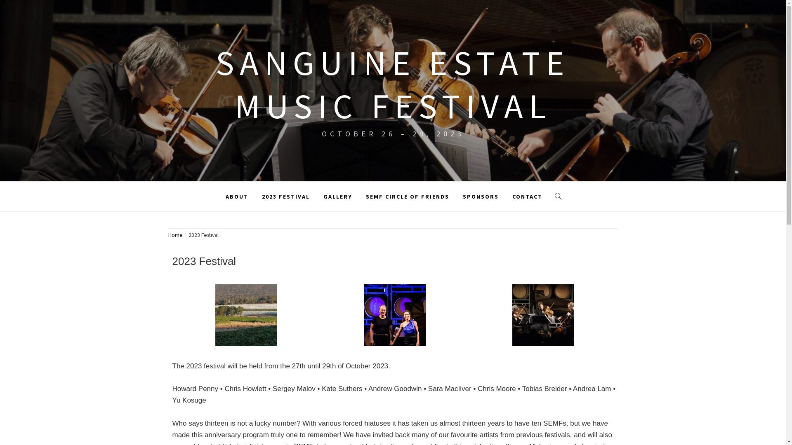 The width and height of the screenshot is (792, 445). Describe the element at coordinates (481, 197) in the screenshot. I see `SPONSORS` at that location.